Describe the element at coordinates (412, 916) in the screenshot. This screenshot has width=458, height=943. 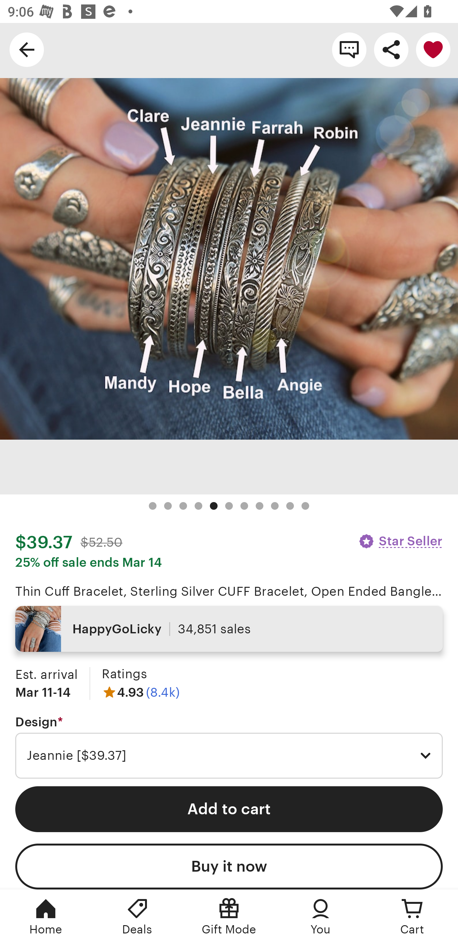
I see `Cart` at that location.